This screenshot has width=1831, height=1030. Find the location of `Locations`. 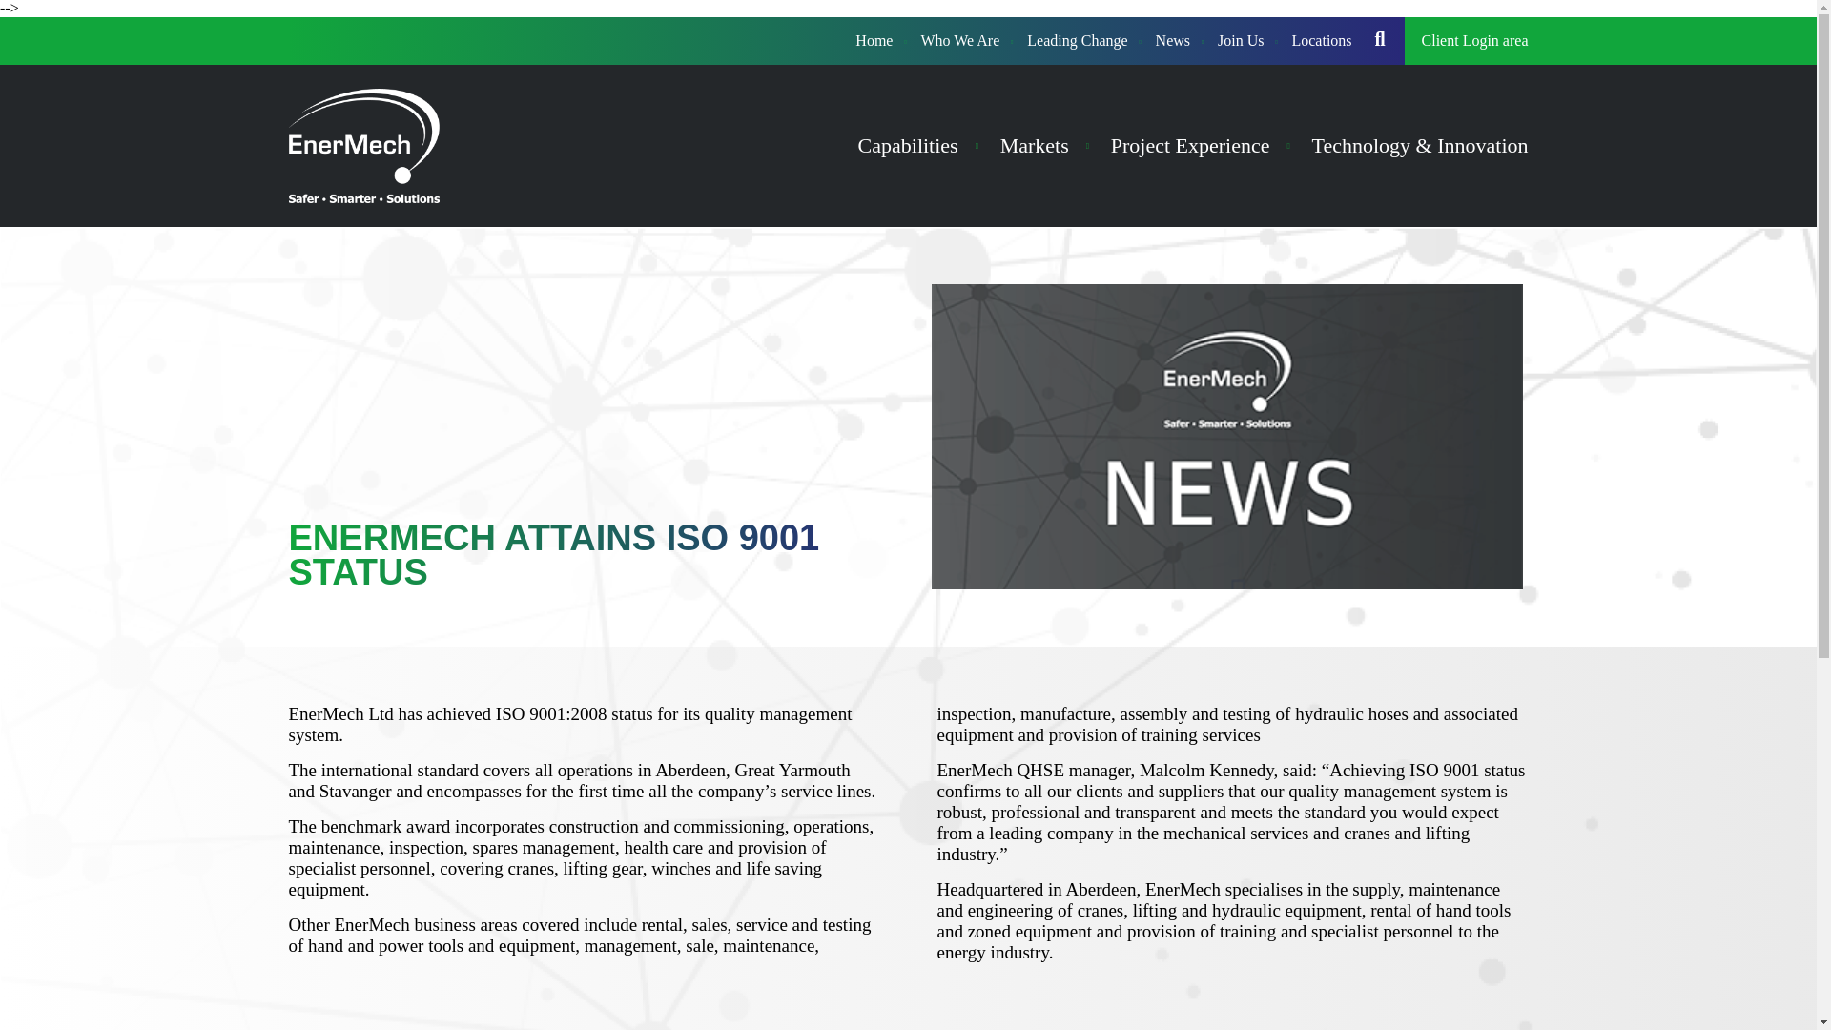

Locations is located at coordinates (1320, 41).